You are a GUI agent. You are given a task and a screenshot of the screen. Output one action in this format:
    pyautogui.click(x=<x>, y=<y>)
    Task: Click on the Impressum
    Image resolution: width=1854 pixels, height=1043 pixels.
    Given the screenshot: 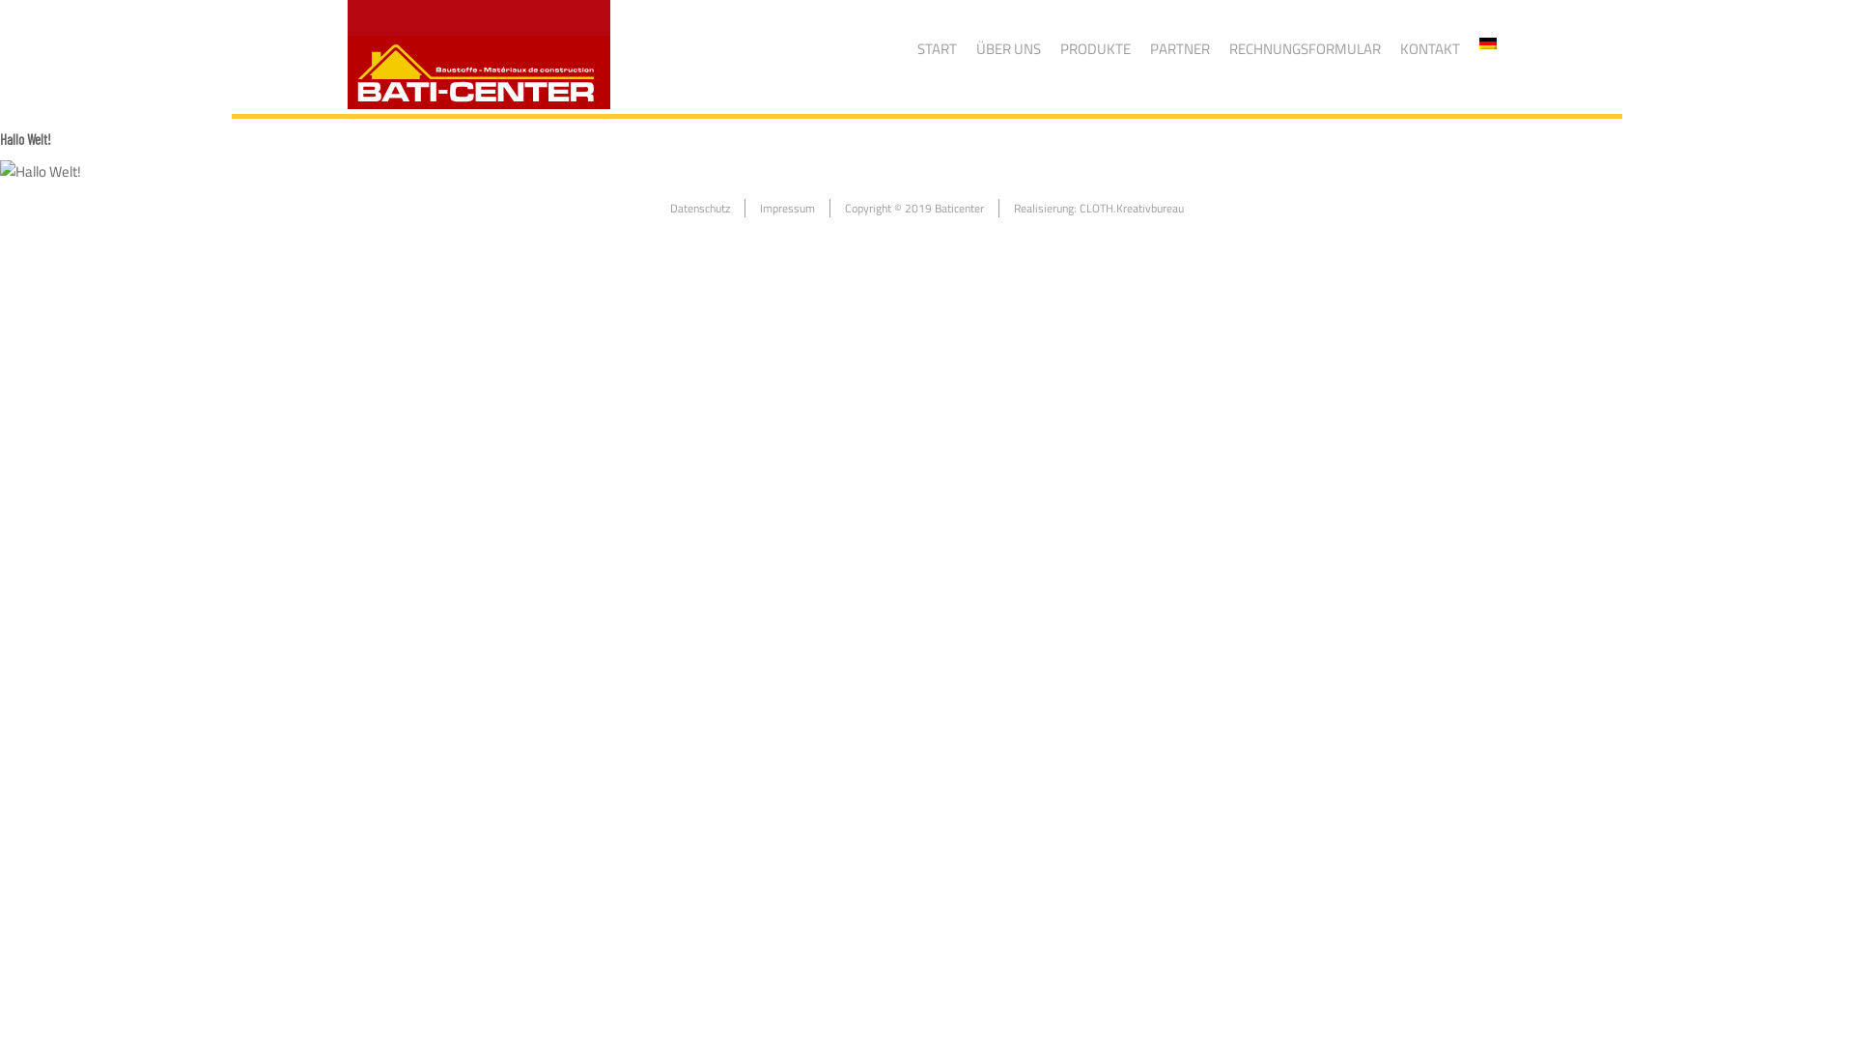 What is the action you would take?
    pyautogui.click(x=788, y=209)
    